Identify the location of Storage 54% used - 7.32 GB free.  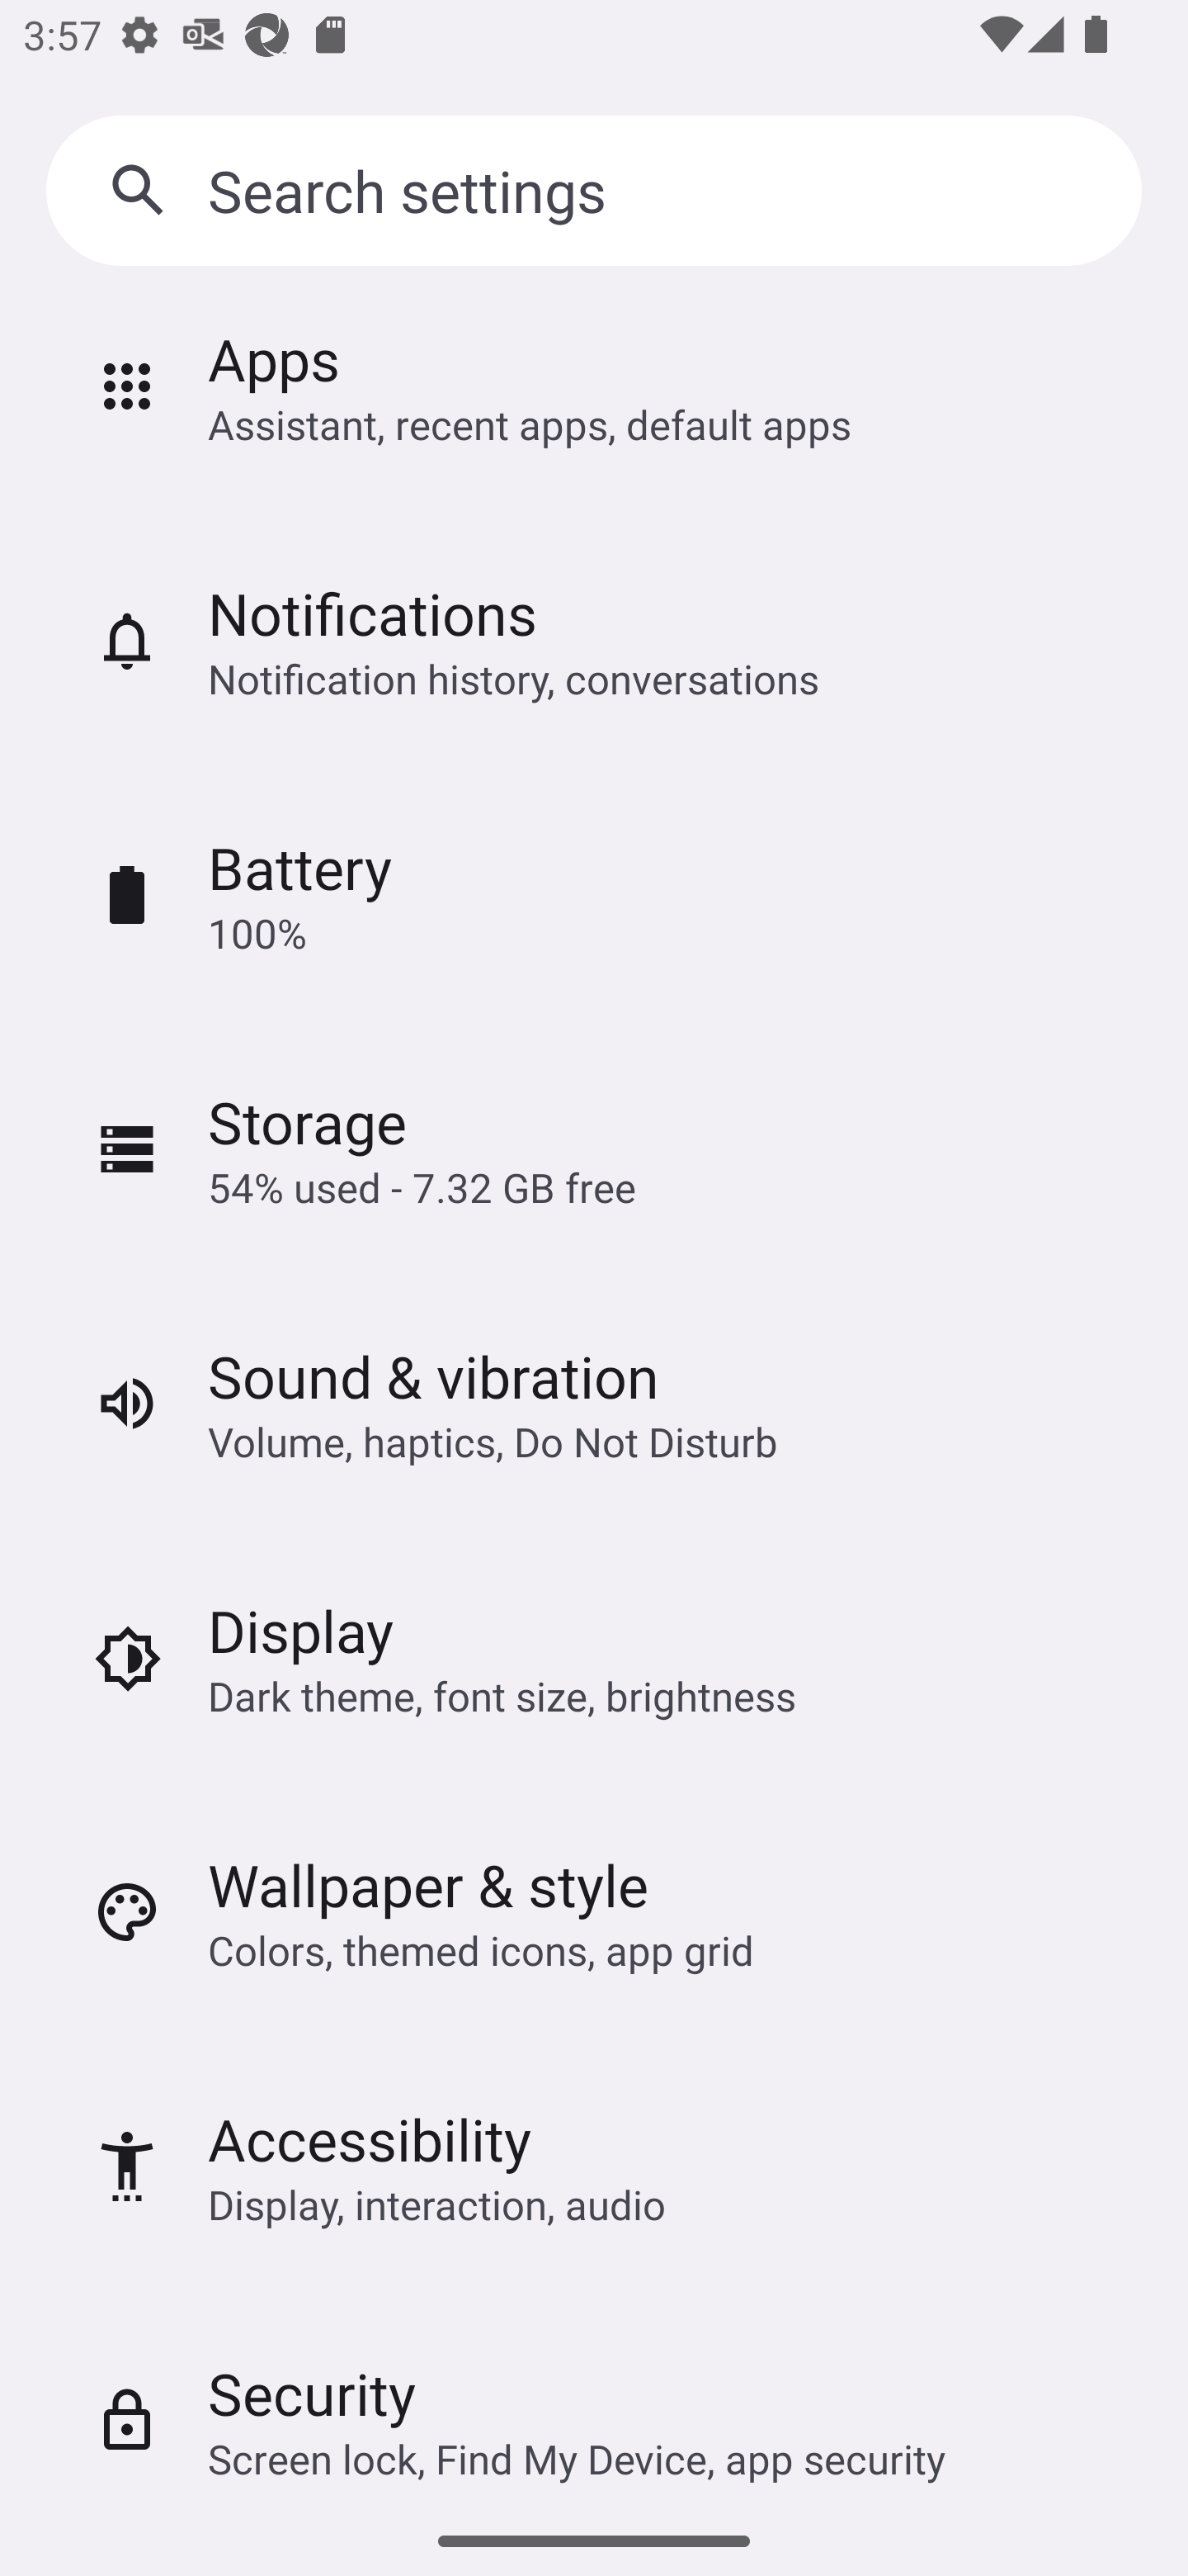
(594, 1149).